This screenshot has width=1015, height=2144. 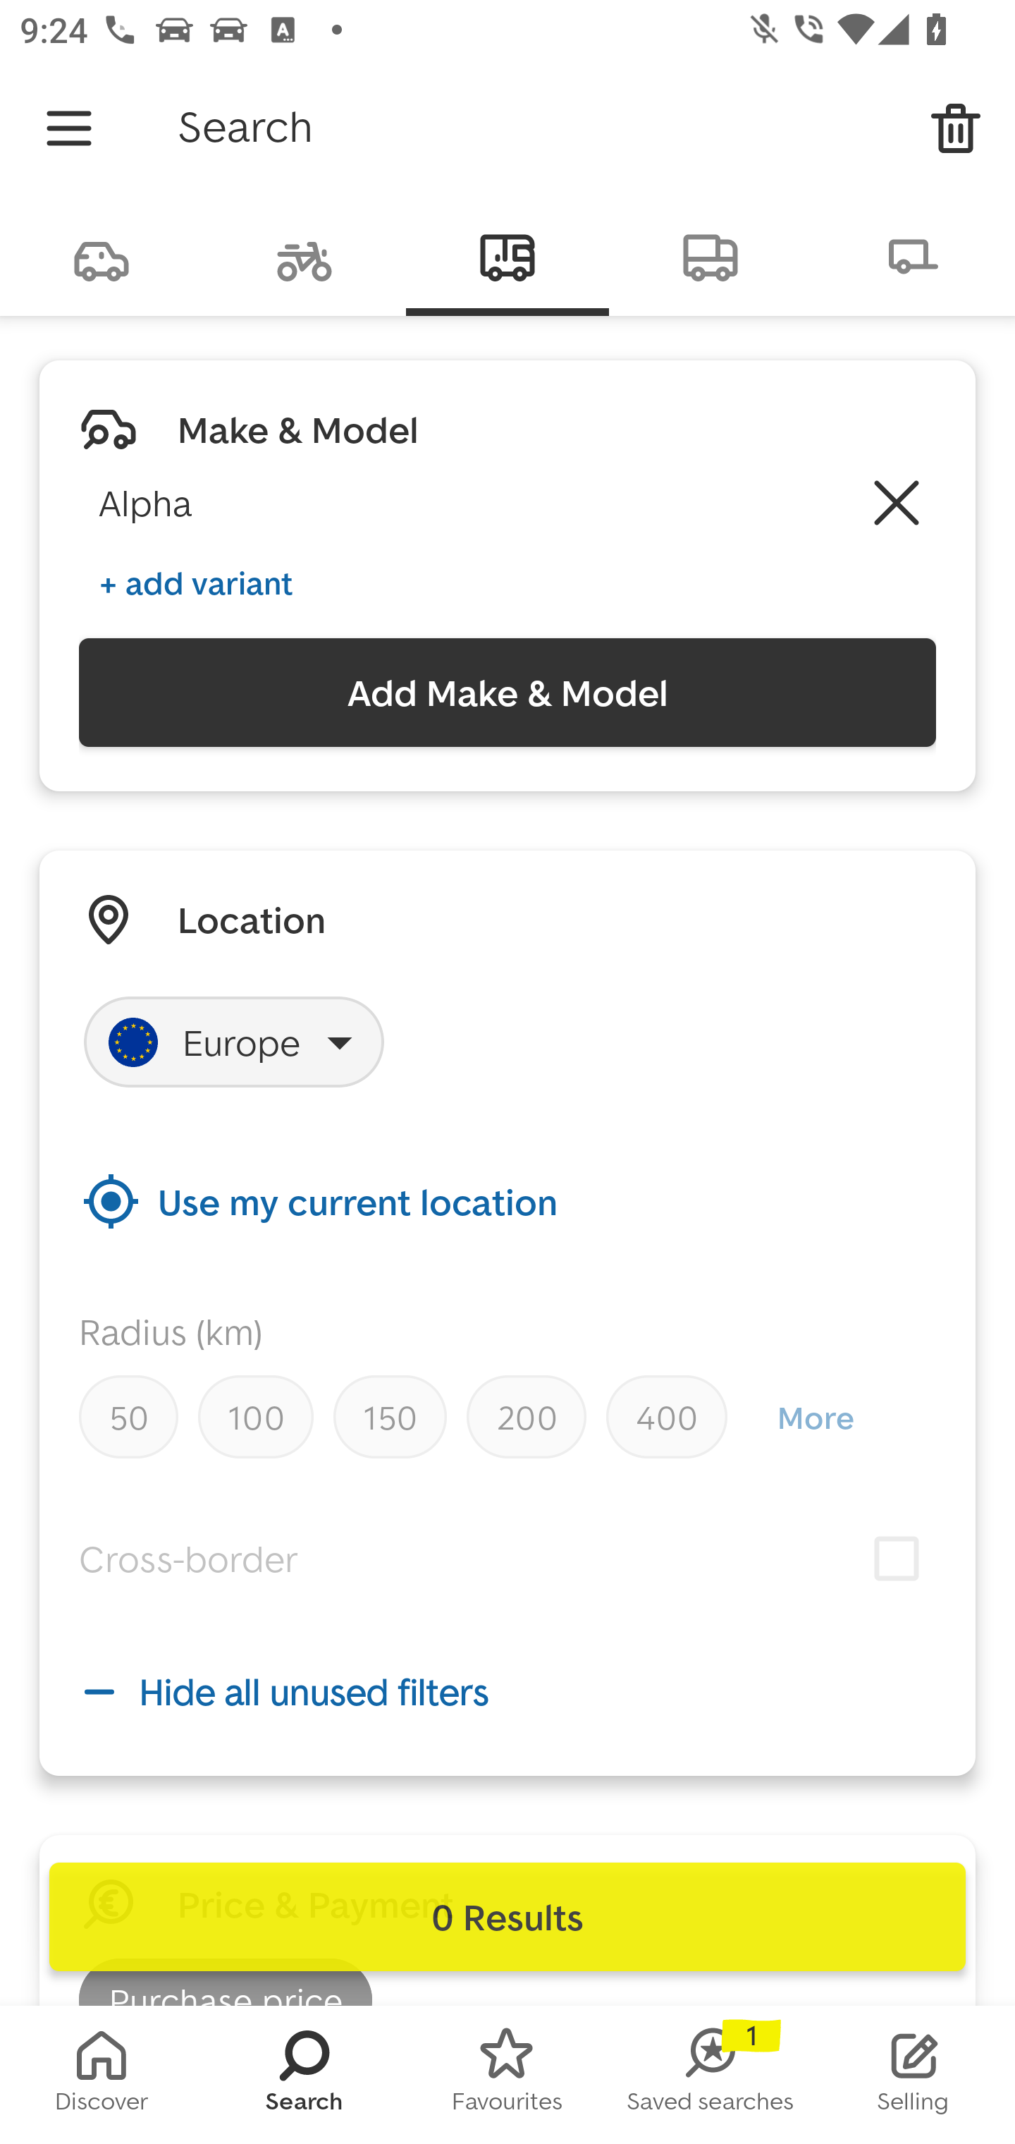 What do you see at coordinates (234, 1042) in the screenshot?
I see `Europe` at bounding box center [234, 1042].